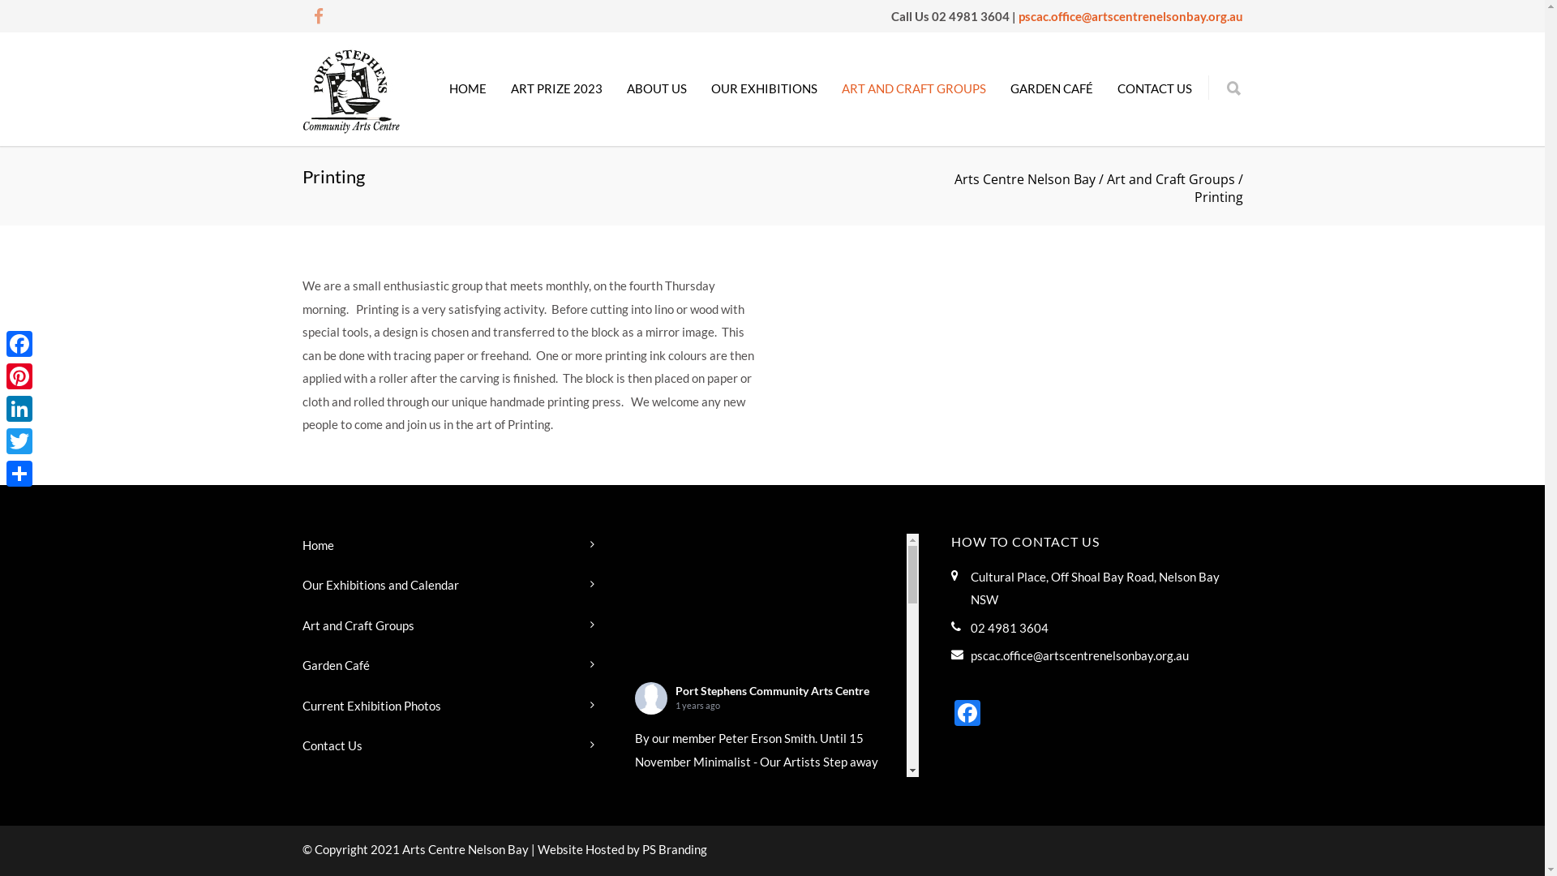 The width and height of the screenshot is (1557, 876). Describe the element at coordinates (19, 474) in the screenshot. I see `Share` at that location.